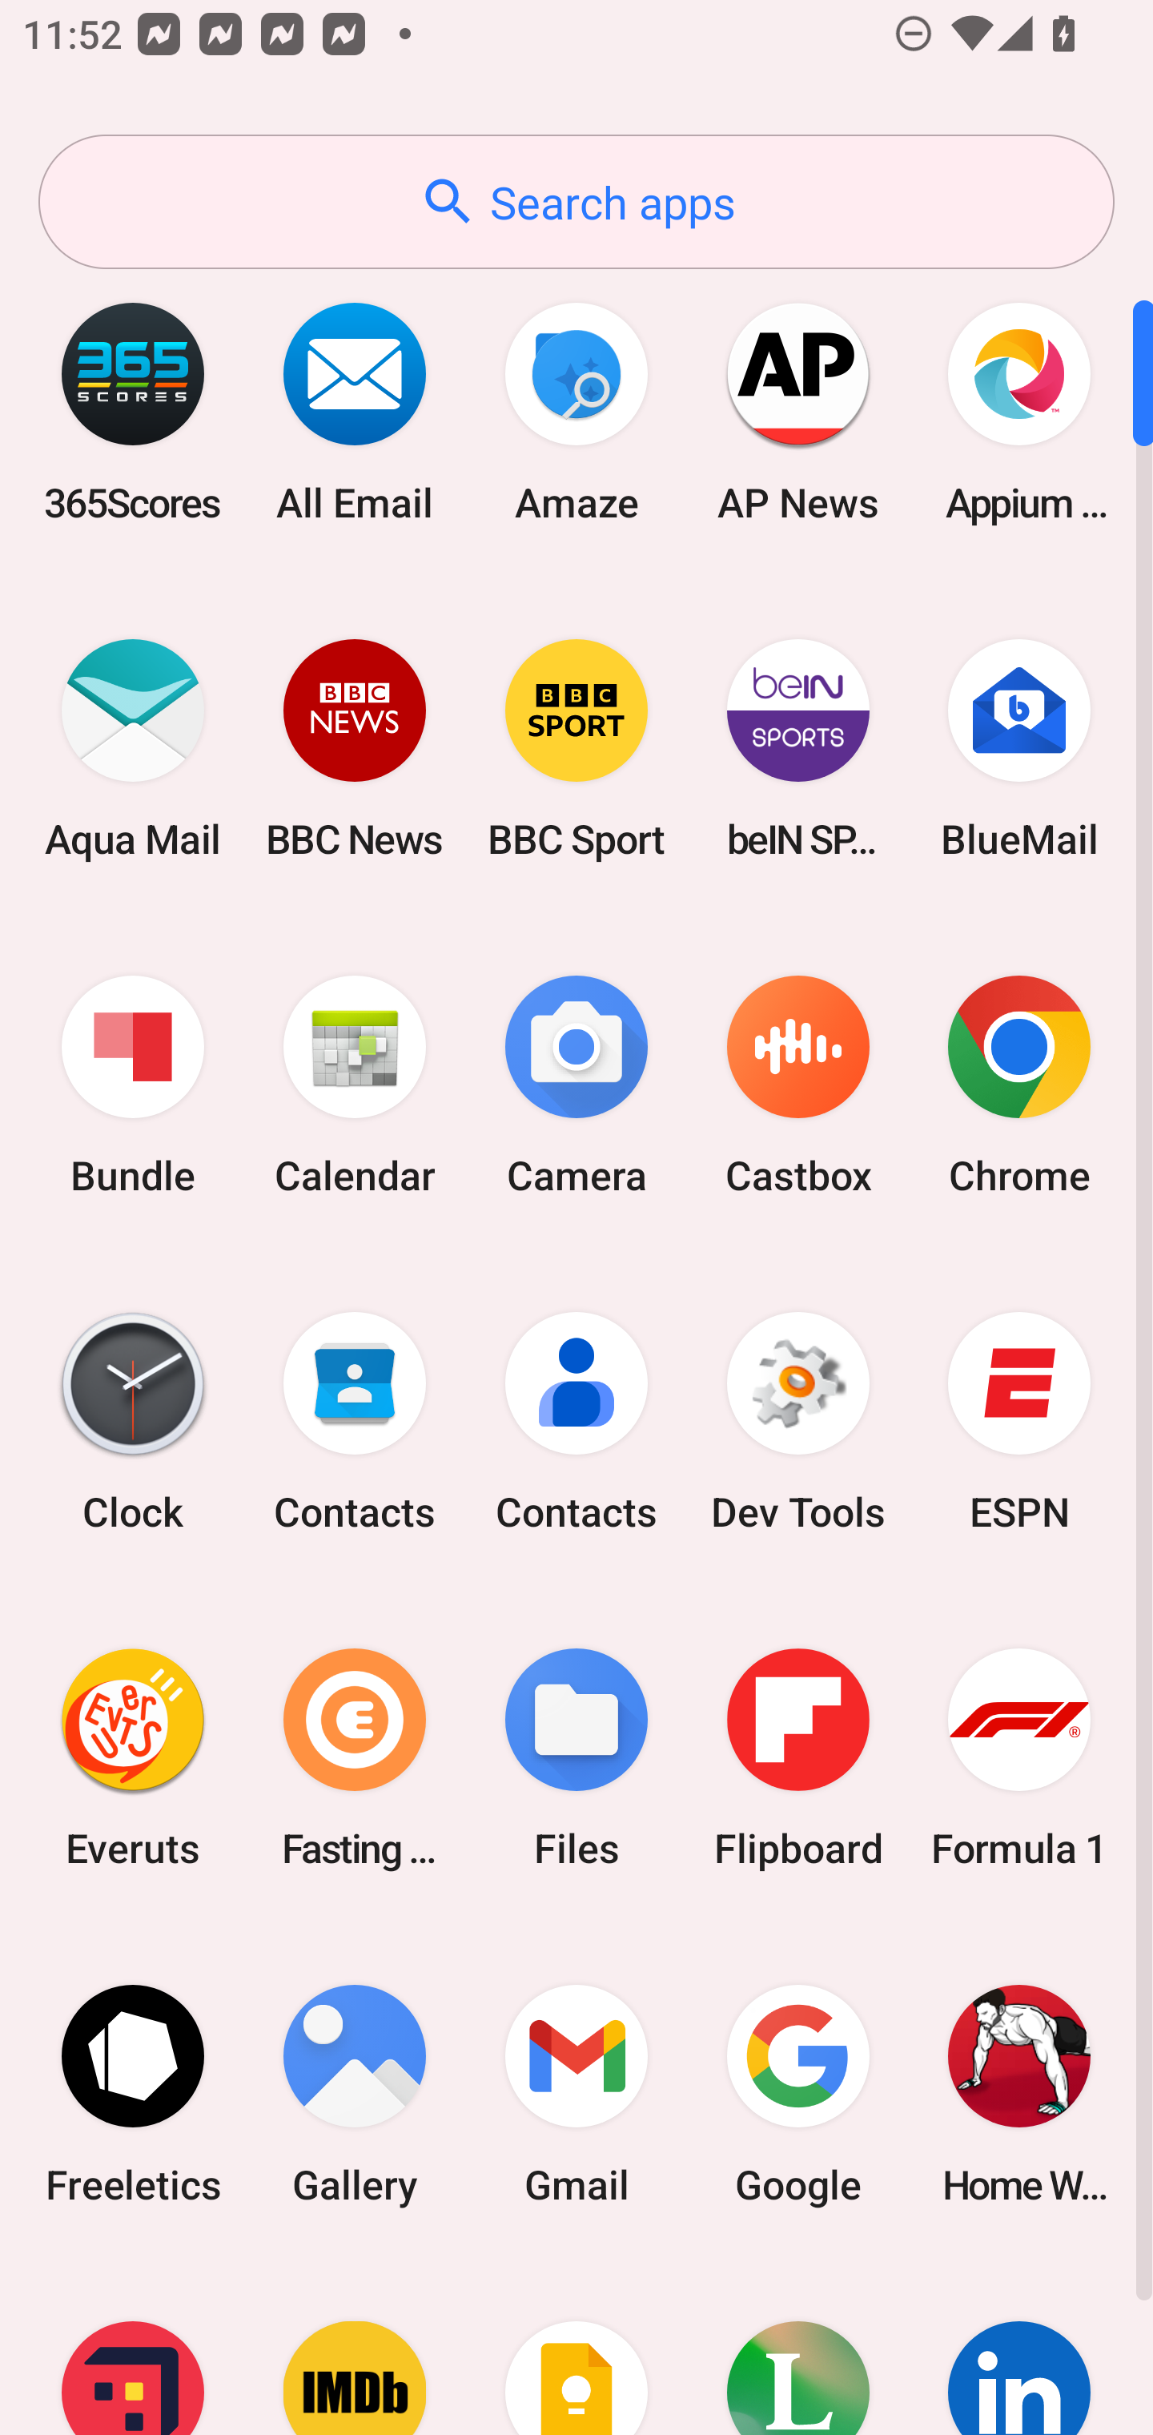  I want to click on Google, so click(797, 2094).